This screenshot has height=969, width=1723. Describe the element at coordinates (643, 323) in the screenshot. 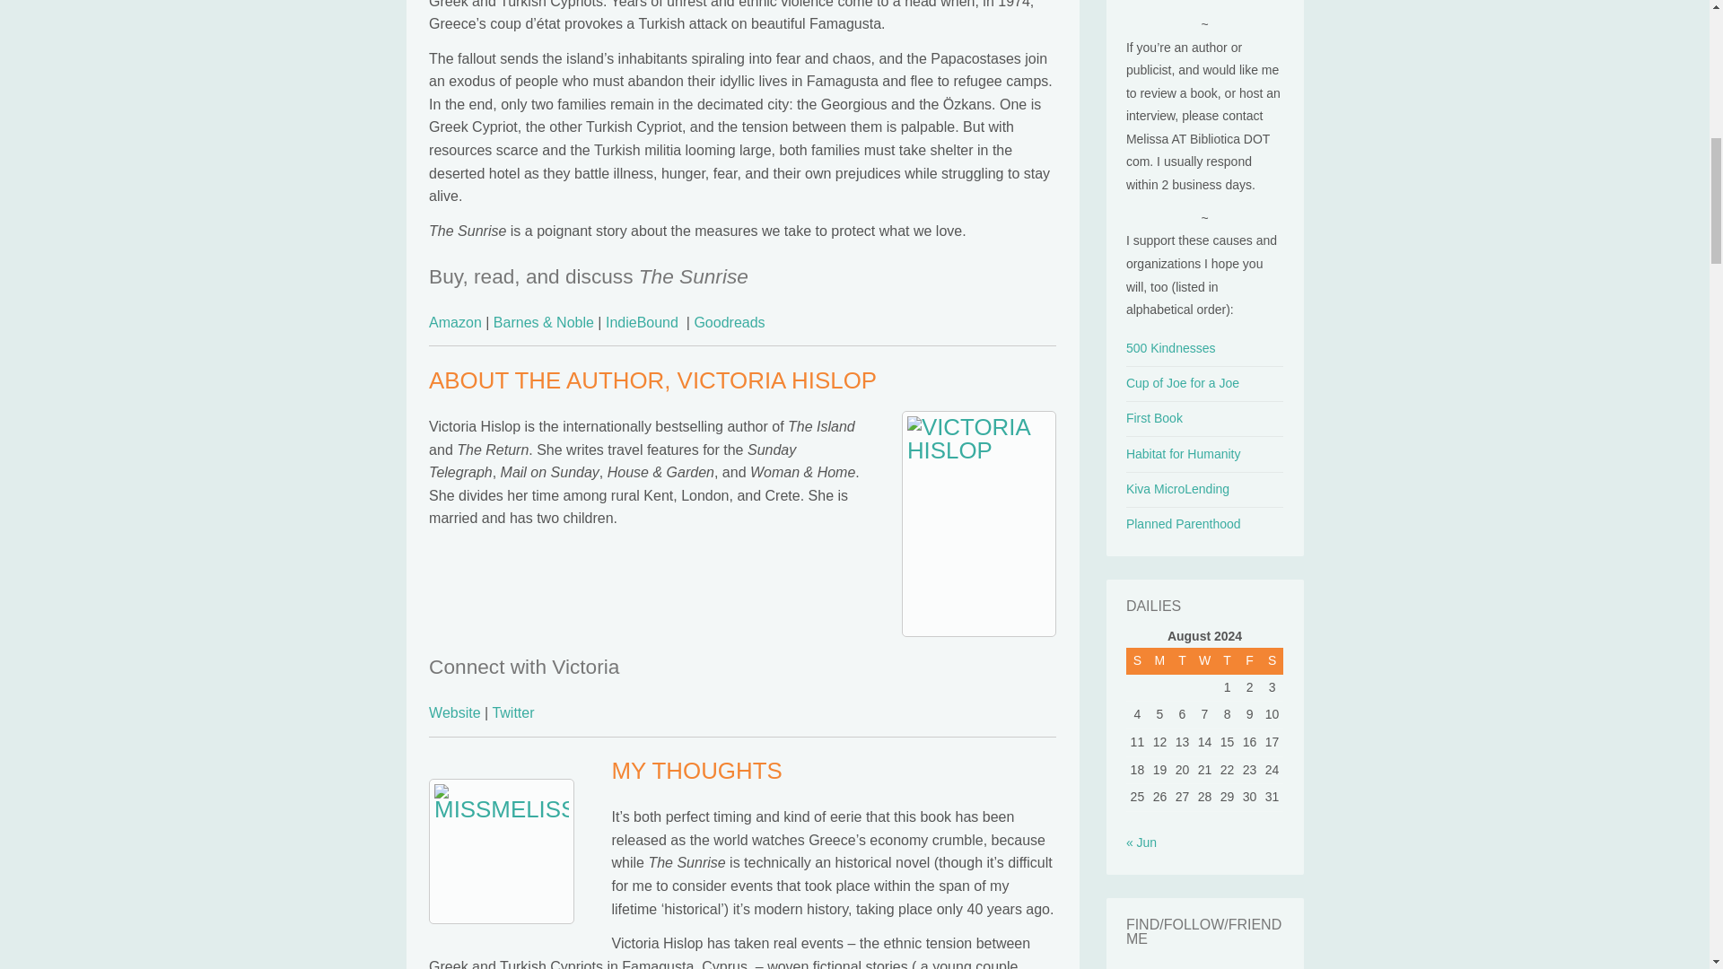

I see `IndieBound` at that location.